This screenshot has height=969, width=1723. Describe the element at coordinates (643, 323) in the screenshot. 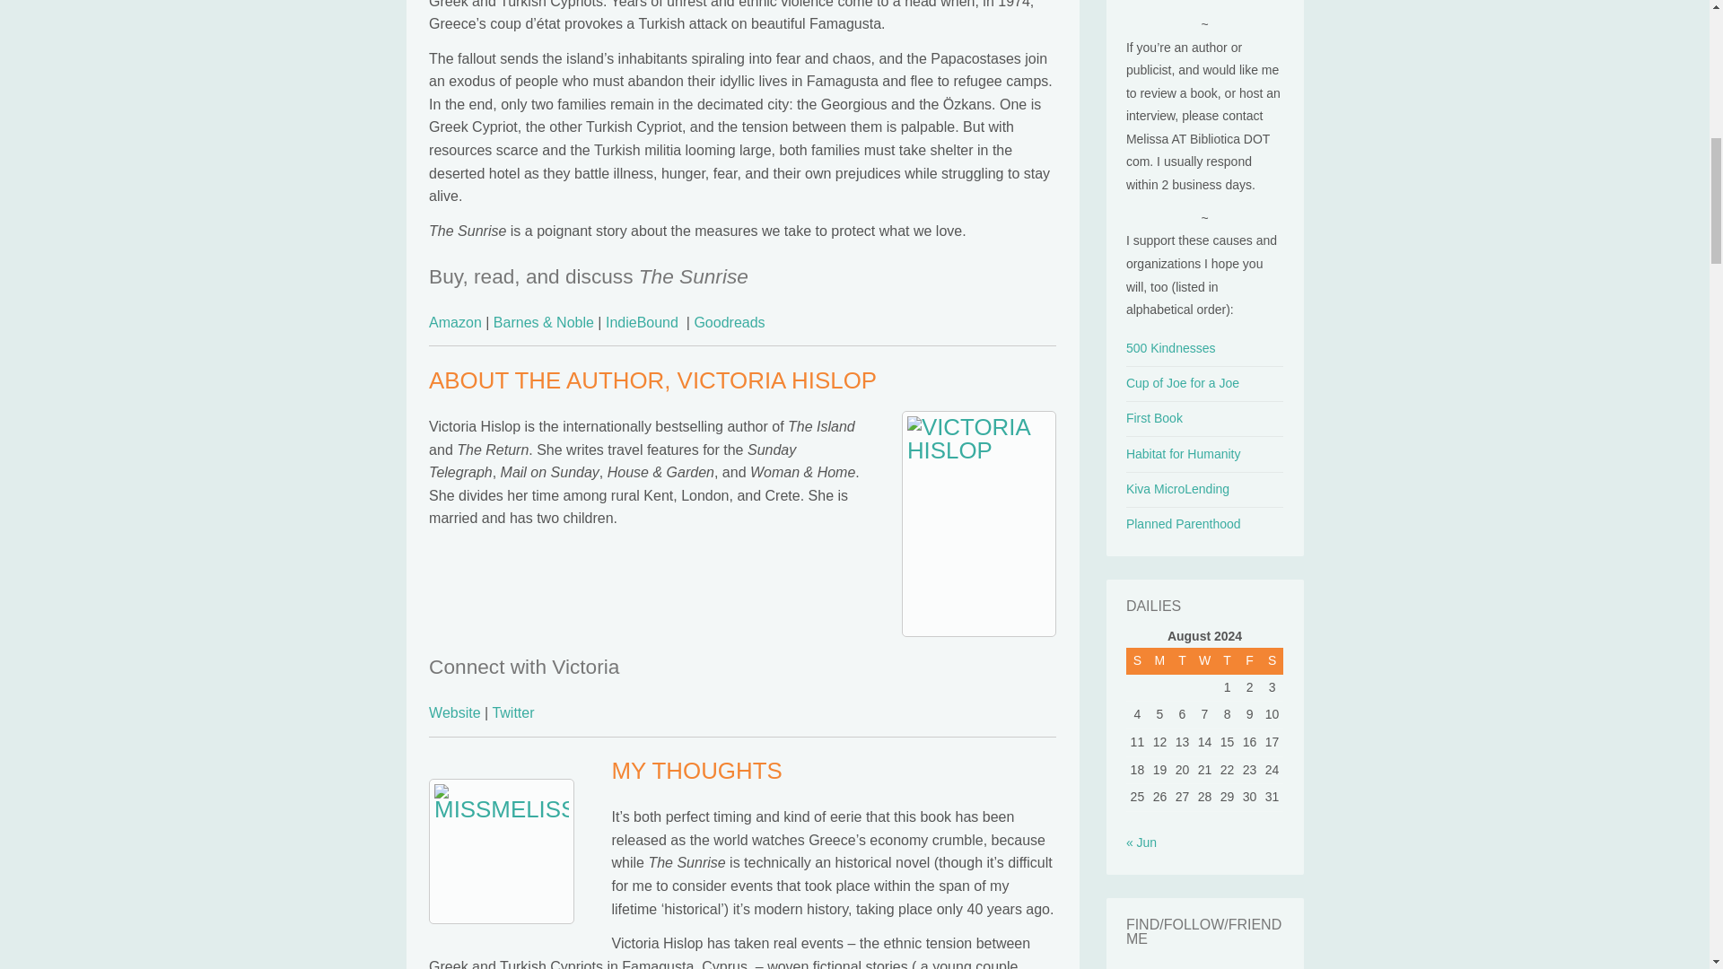

I see `IndieBound` at that location.